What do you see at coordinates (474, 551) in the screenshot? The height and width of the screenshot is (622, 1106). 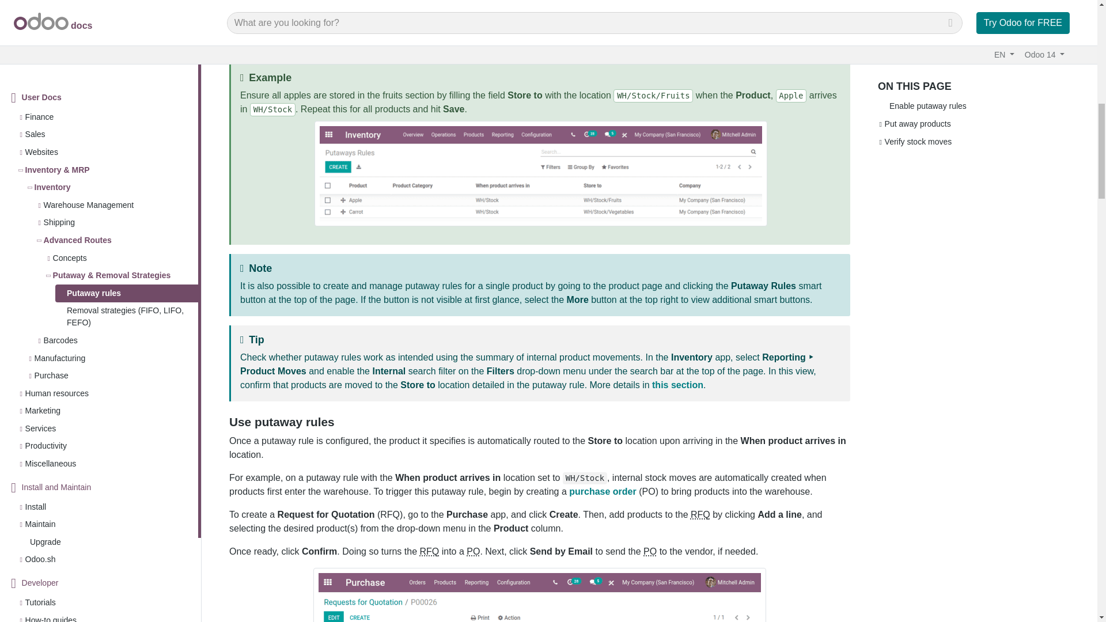 I see `Purchase Order` at bounding box center [474, 551].